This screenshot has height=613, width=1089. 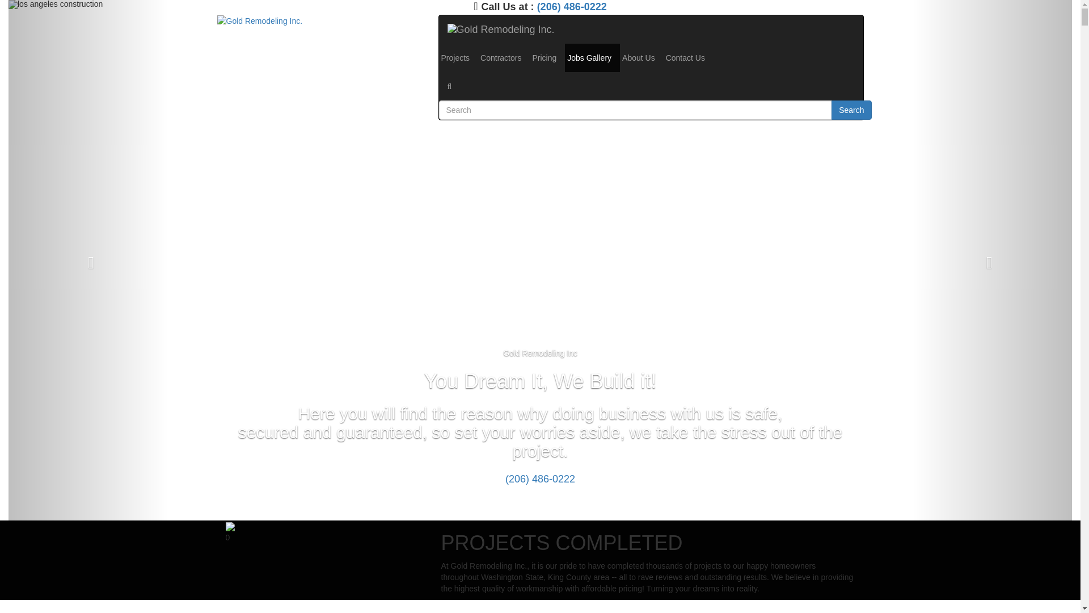 I want to click on (206) 486-0222, so click(x=572, y=7).